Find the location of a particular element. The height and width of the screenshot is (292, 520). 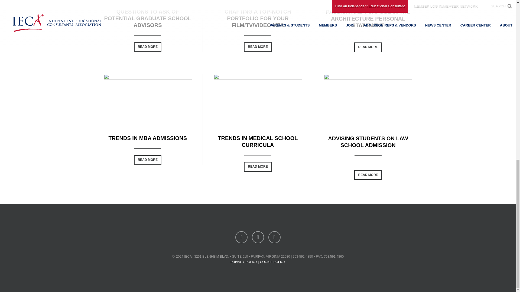

TRENDS IN MBA ADMISSIONS is located at coordinates (147, 138).